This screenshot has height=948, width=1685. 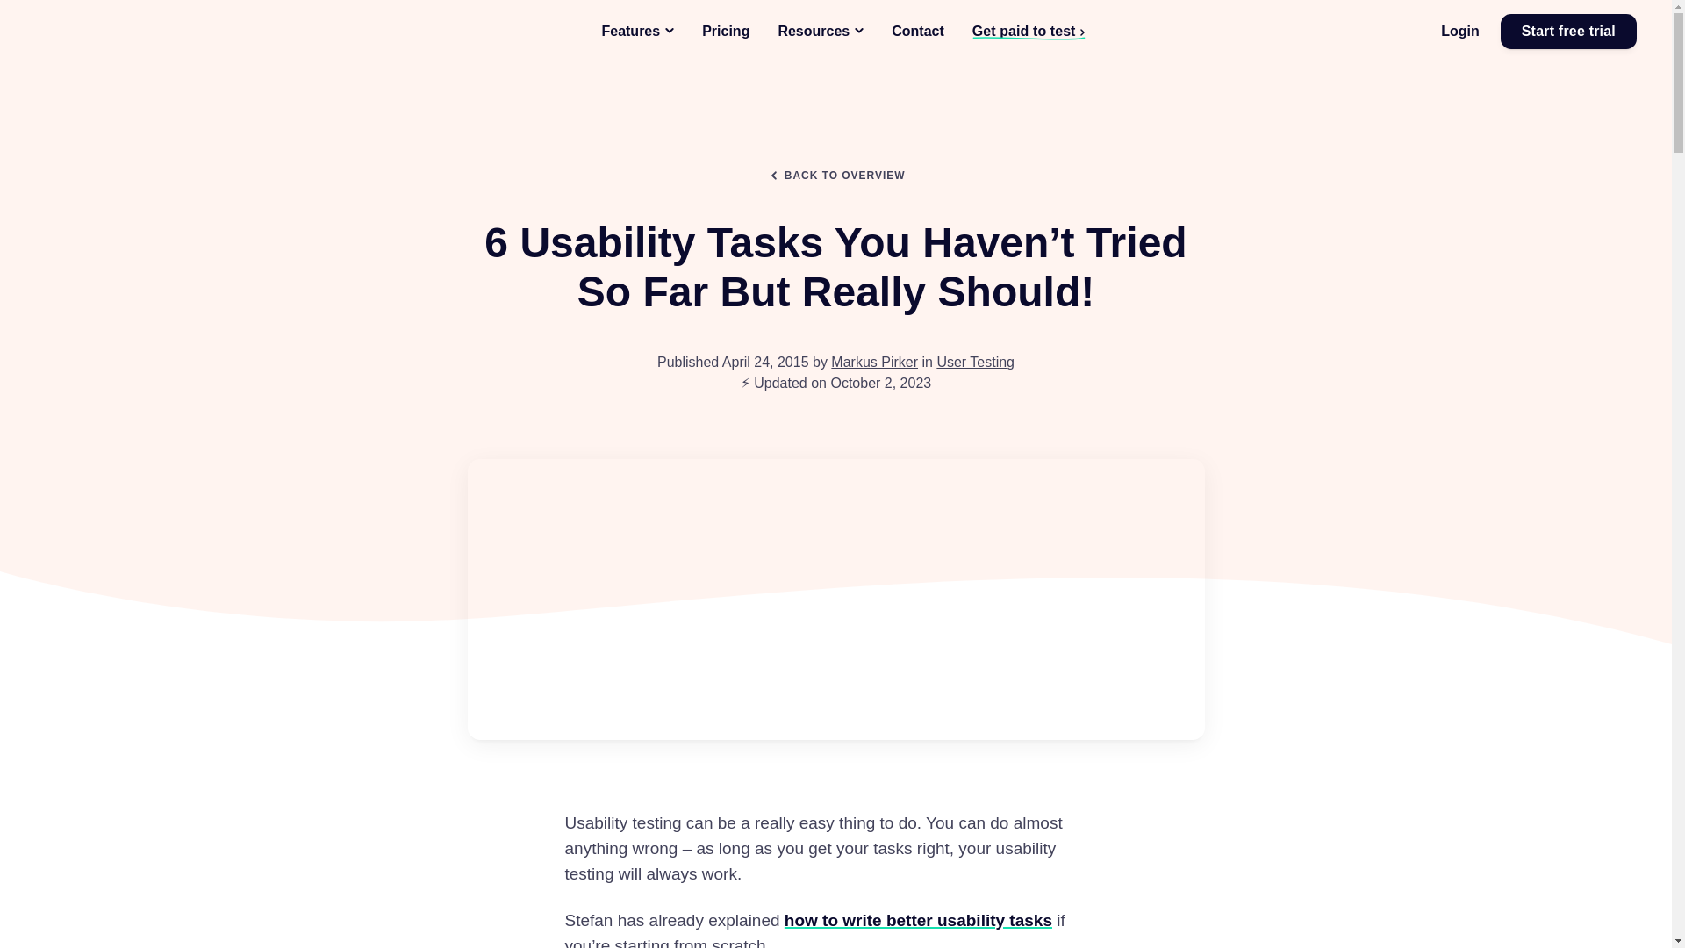 What do you see at coordinates (637, 32) in the screenshot?
I see `Features` at bounding box center [637, 32].